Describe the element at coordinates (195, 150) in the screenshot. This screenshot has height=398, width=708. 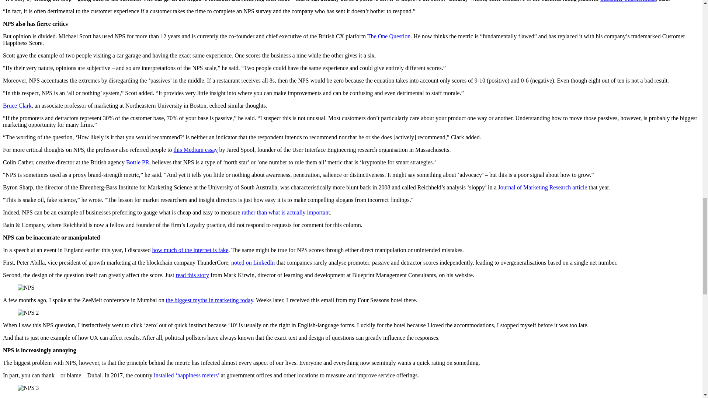
I see `this Medium essay` at that location.